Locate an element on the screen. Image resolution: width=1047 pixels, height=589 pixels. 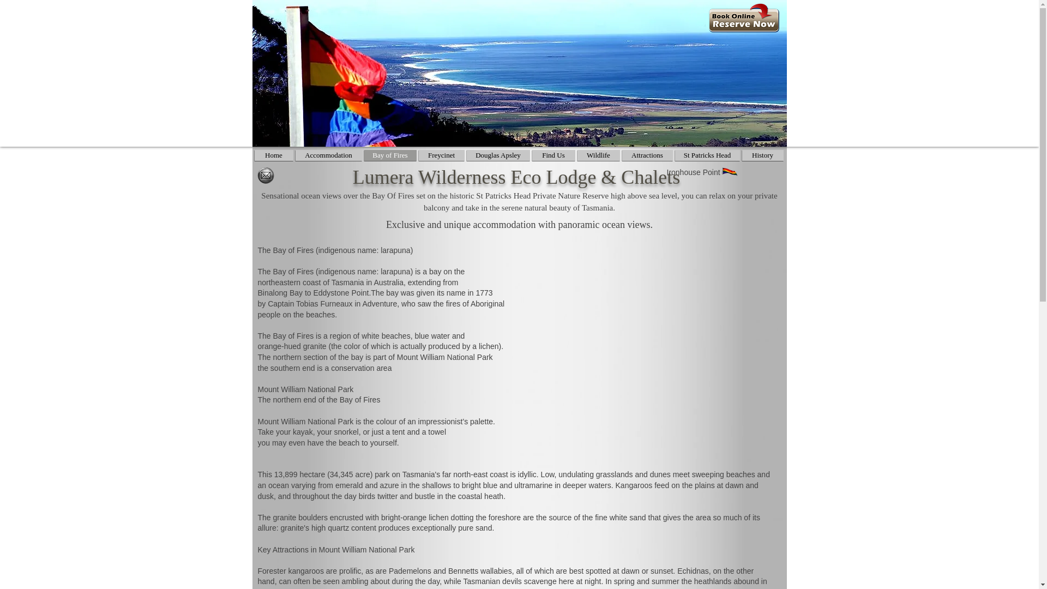
Freycinet is located at coordinates (442, 155).